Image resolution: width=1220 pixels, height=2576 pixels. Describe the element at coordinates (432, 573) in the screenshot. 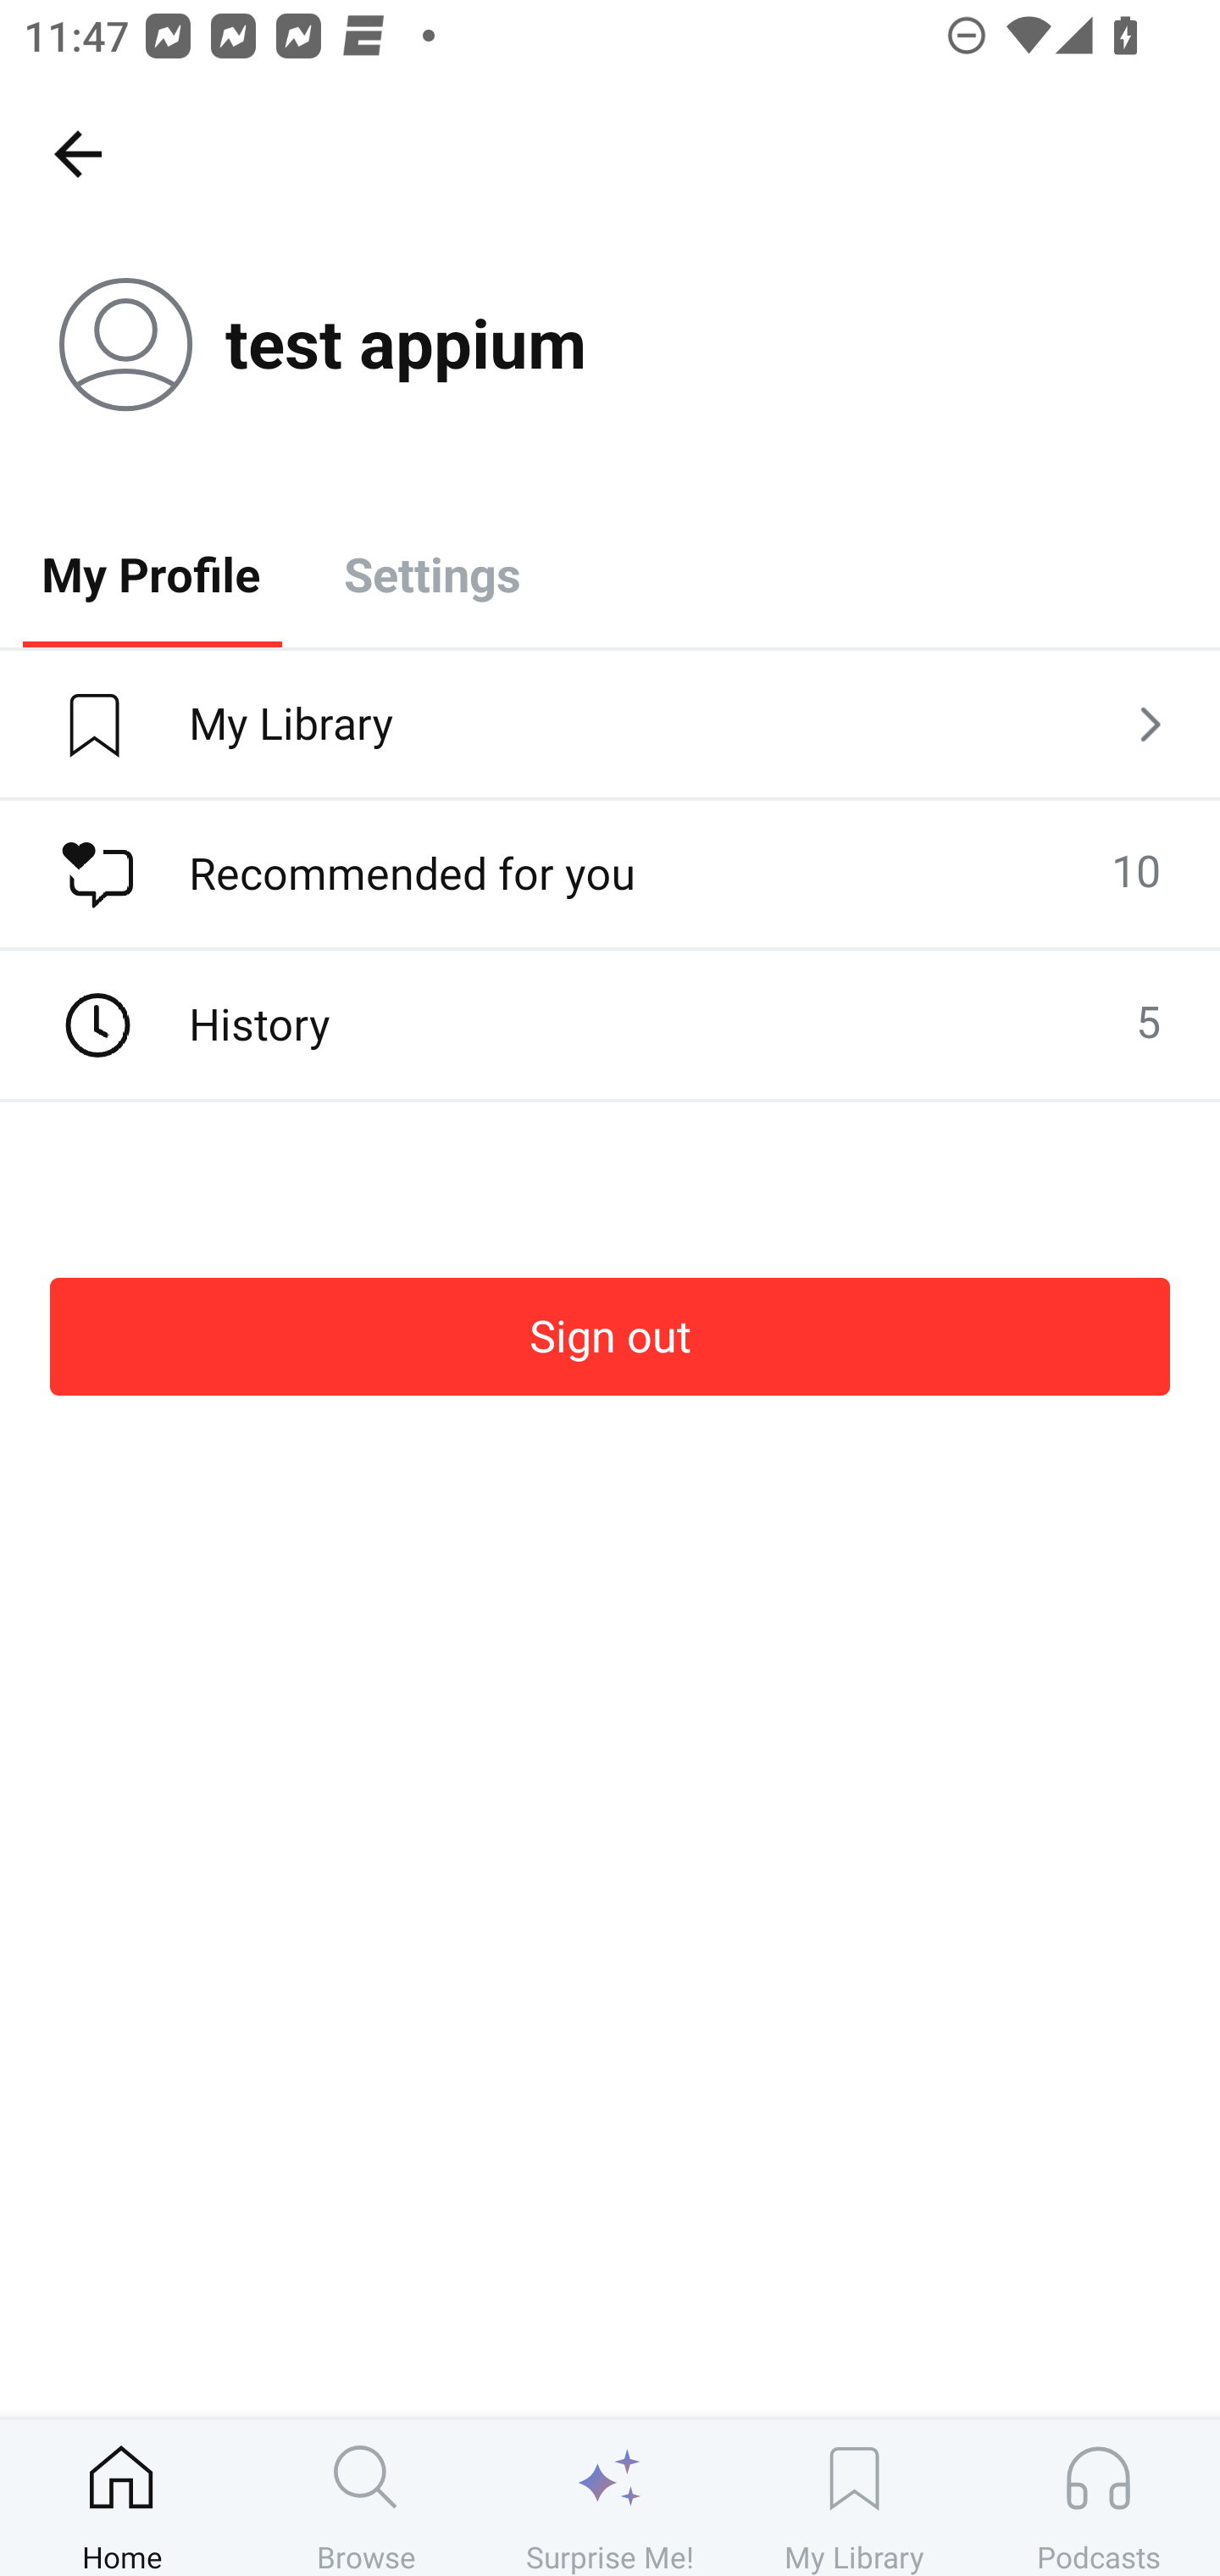

I see `Settings` at that location.